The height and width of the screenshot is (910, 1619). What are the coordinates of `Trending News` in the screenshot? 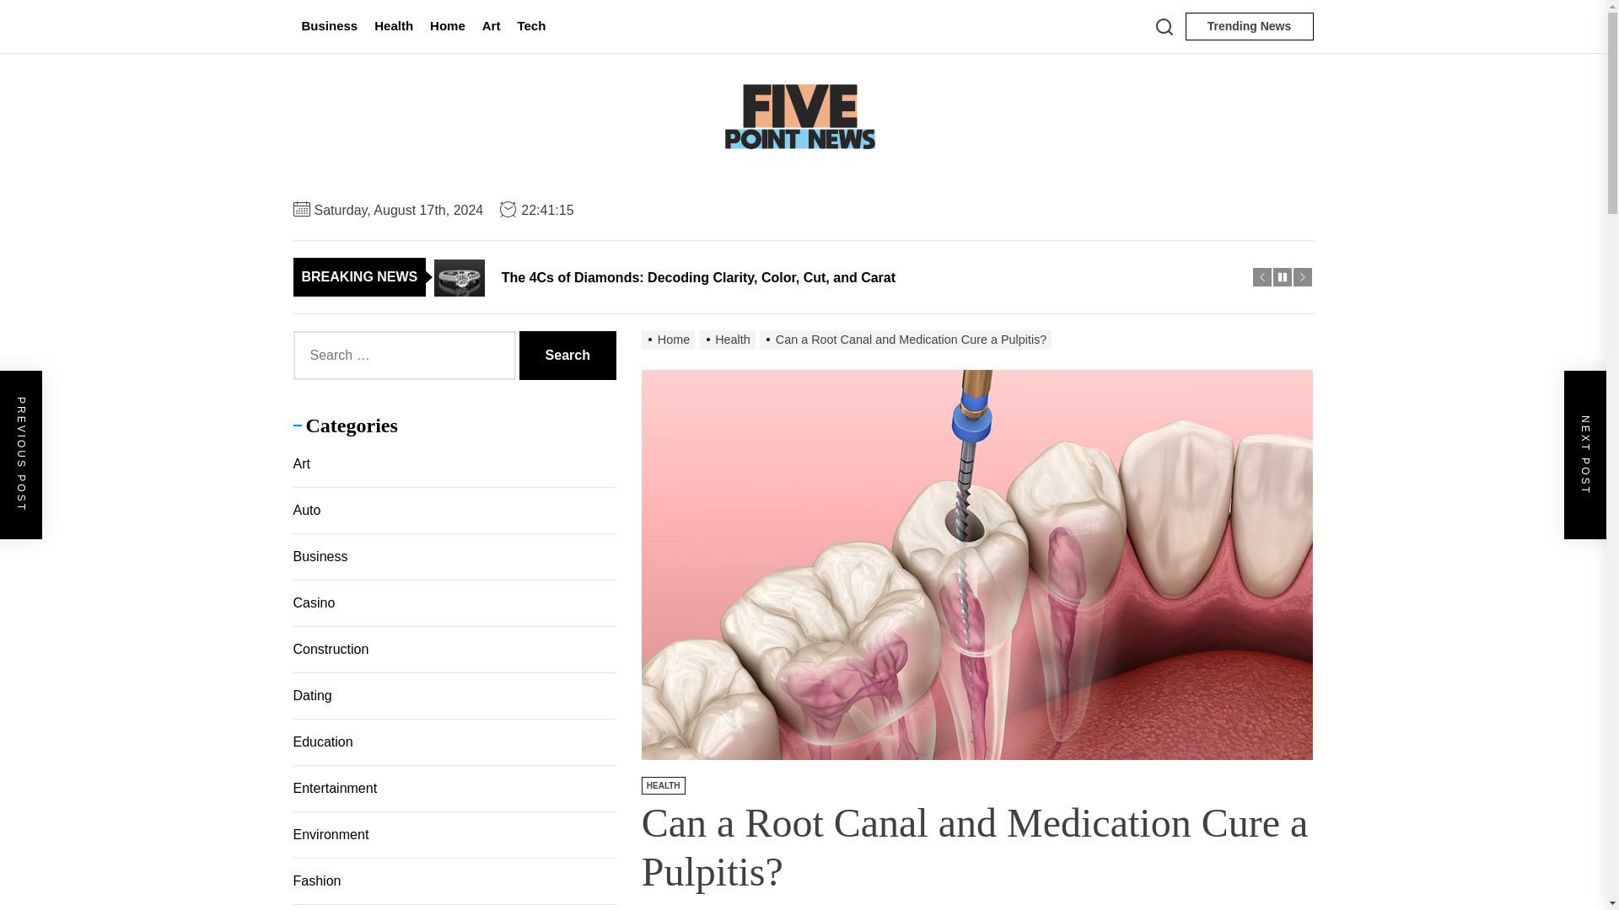 It's located at (1249, 26).